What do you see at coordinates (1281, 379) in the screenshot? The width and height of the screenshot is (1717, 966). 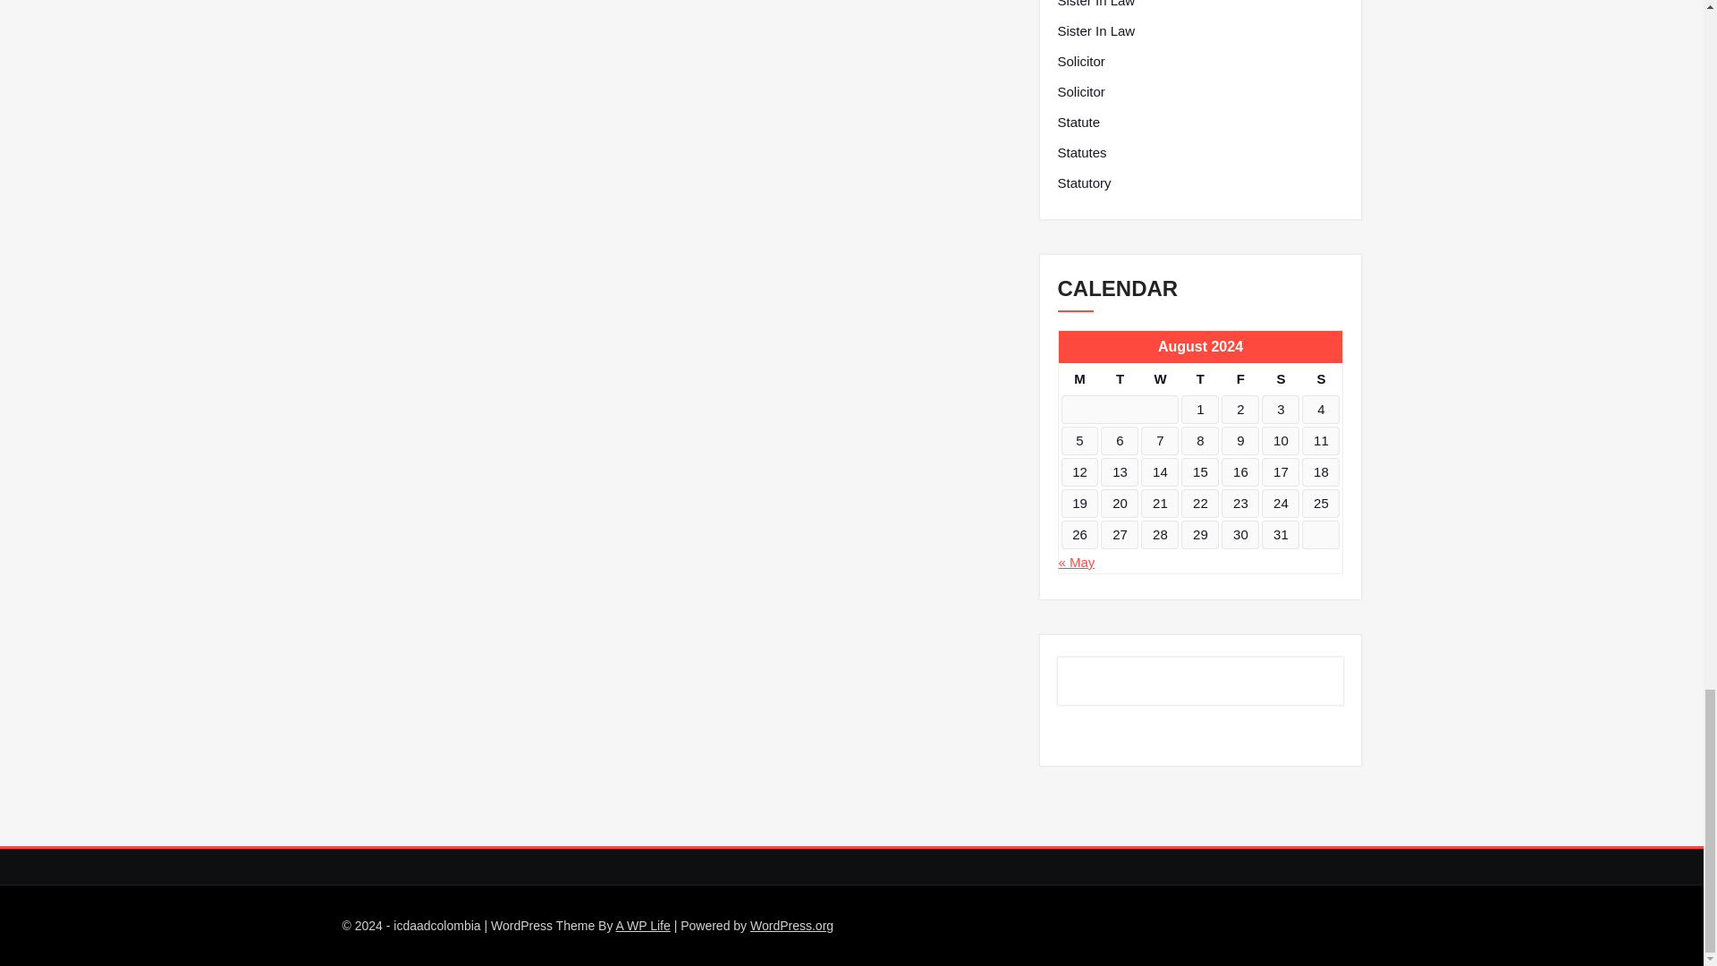 I see `Saturday` at bounding box center [1281, 379].